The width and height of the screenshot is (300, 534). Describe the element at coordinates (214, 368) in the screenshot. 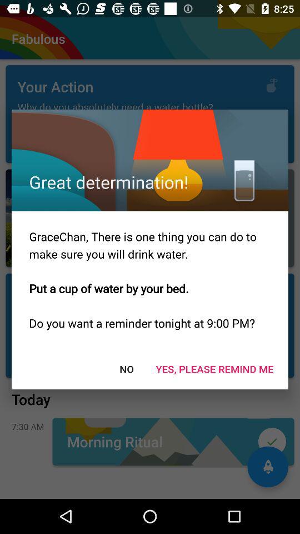

I see `open item next to no item` at that location.